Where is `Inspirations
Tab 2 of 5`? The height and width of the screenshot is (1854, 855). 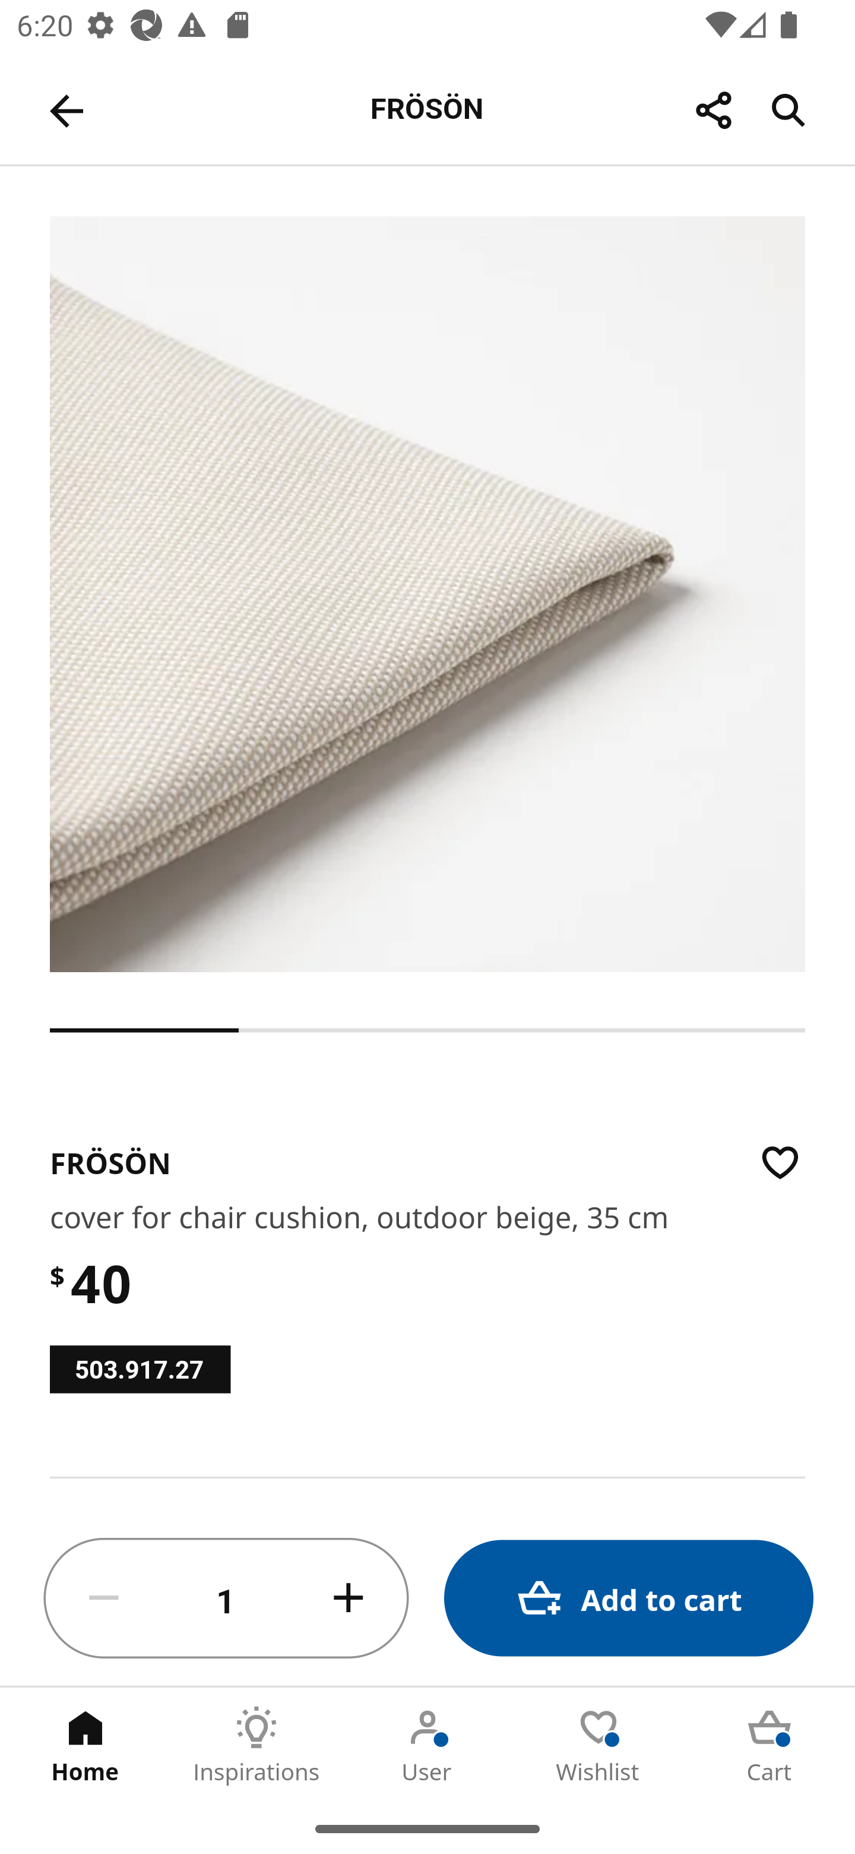 Inspirations
Tab 2 of 5 is located at coordinates (256, 1745).